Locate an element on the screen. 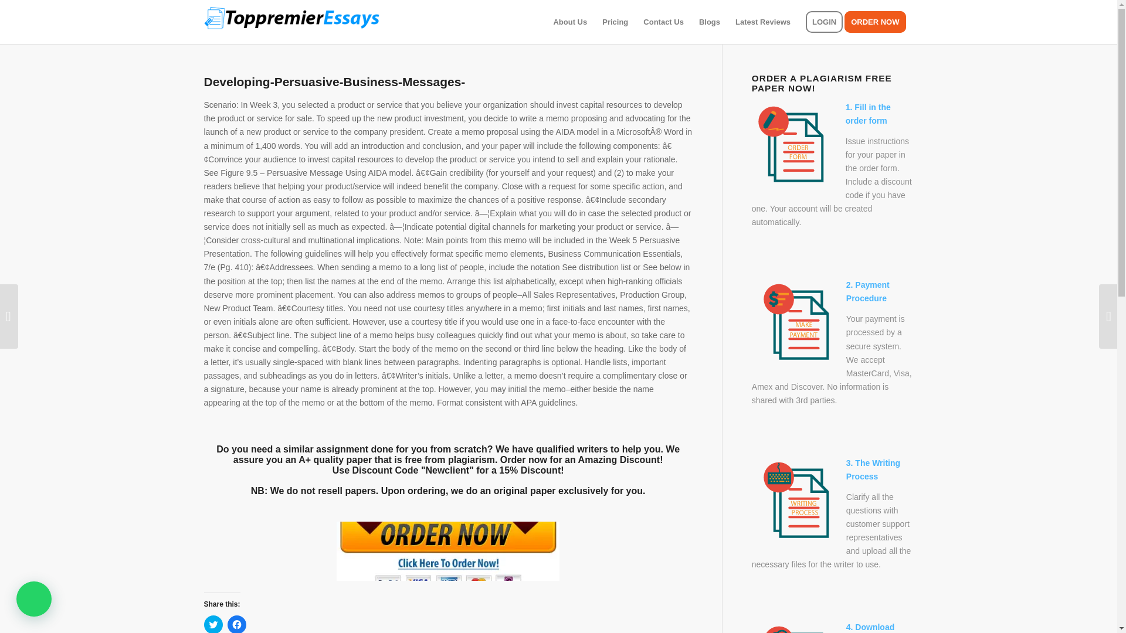 The height and width of the screenshot is (633, 1126). ORDER NOW is located at coordinates (879, 22).